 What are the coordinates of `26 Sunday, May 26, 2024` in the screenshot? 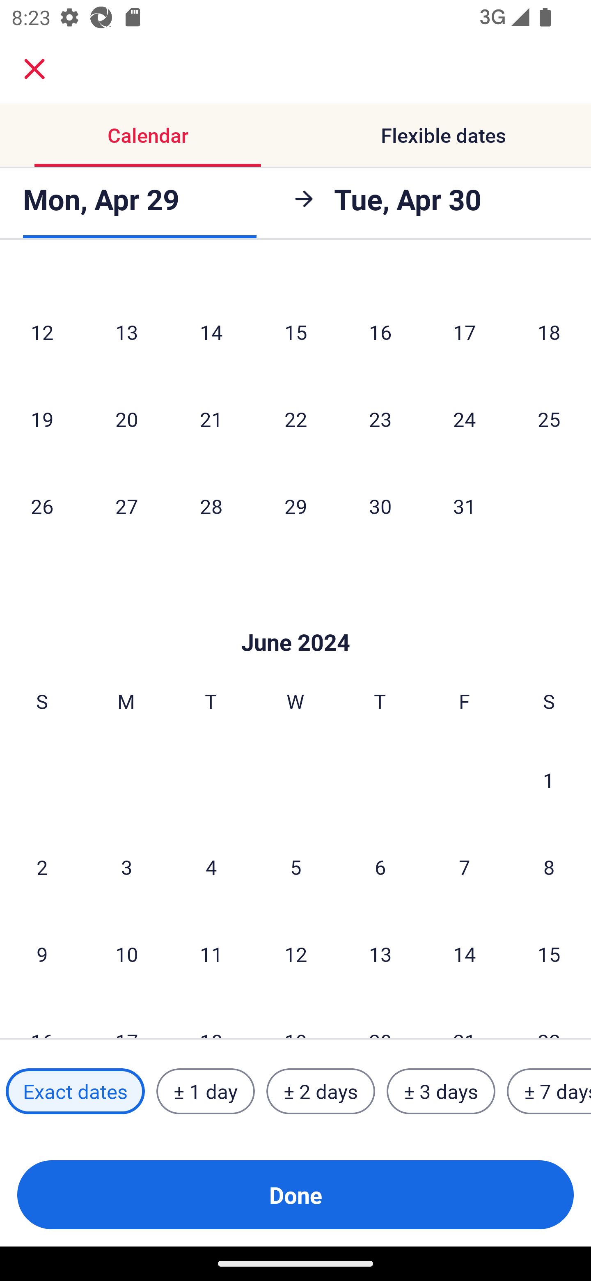 It's located at (42, 506).